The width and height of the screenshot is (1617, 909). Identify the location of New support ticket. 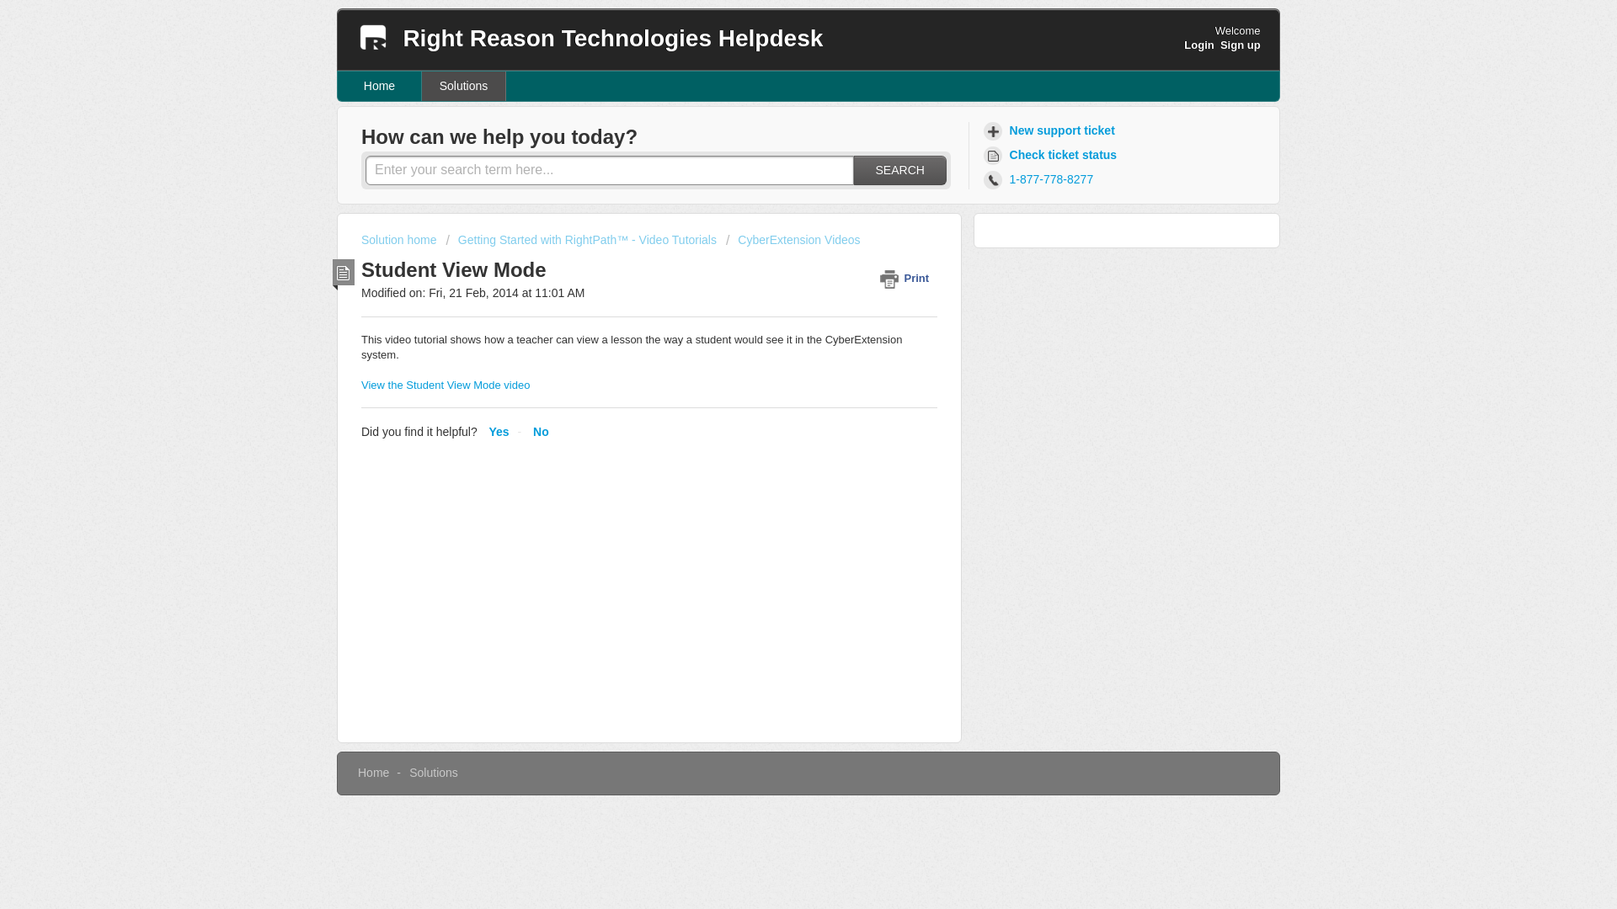
(1051, 130).